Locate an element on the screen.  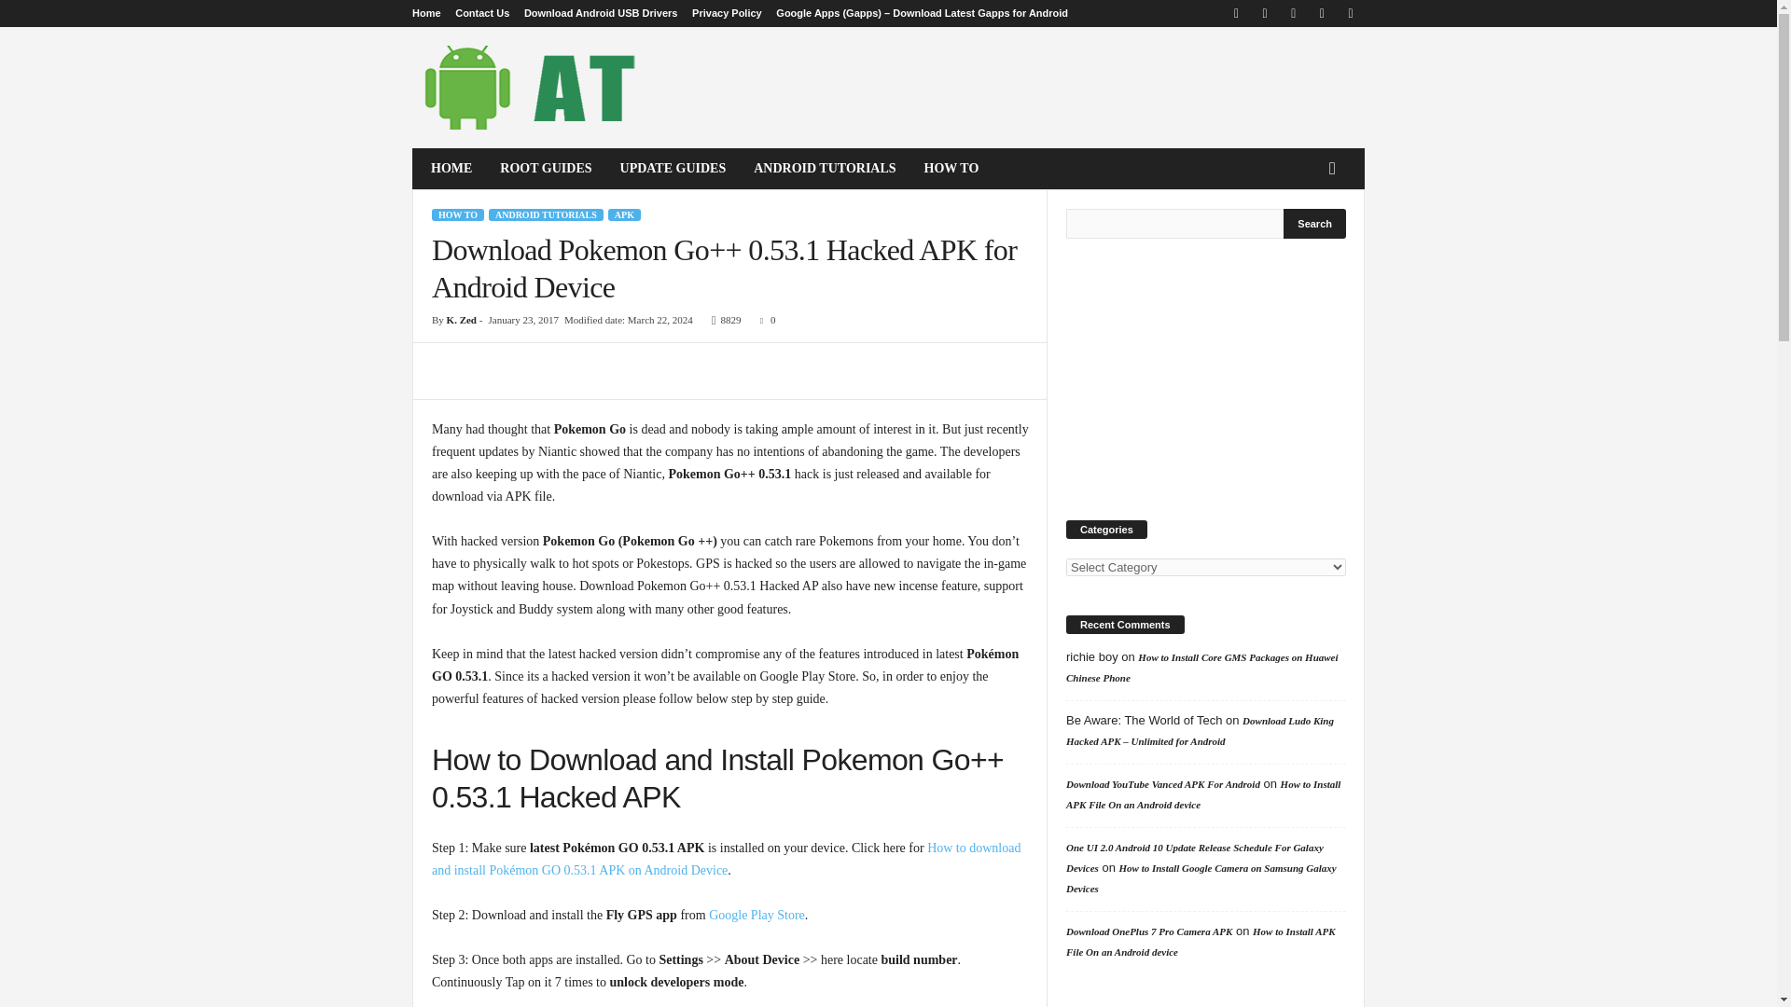
Download Android USB Drivers is located at coordinates (601, 13).